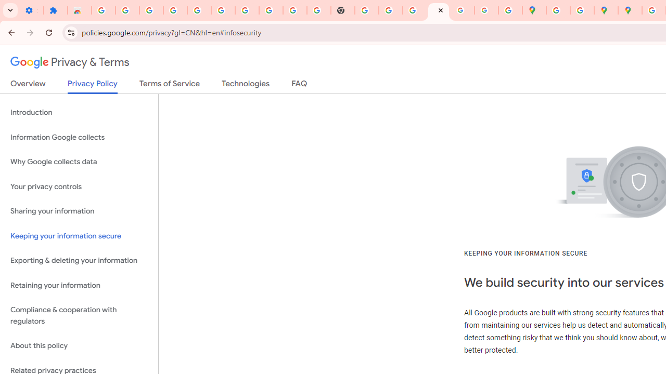 The width and height of the screenshot is (666, 374). Describe the element at coordinates (151, 10) in the screenshot. I see `Delete photos & videos - Computer - Google Photos Help` at that location.